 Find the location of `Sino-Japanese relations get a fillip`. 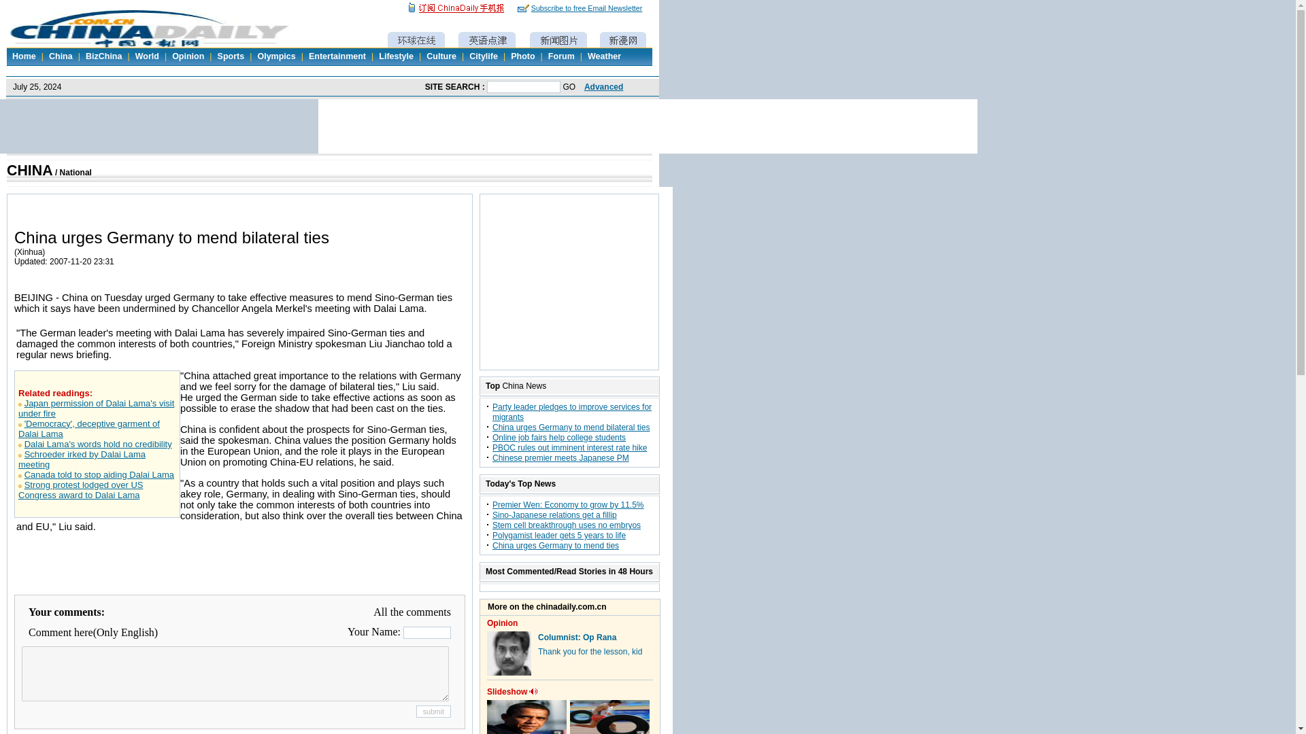

Sino-Japanese relations get a fillip is located at coordinates (554, 514).